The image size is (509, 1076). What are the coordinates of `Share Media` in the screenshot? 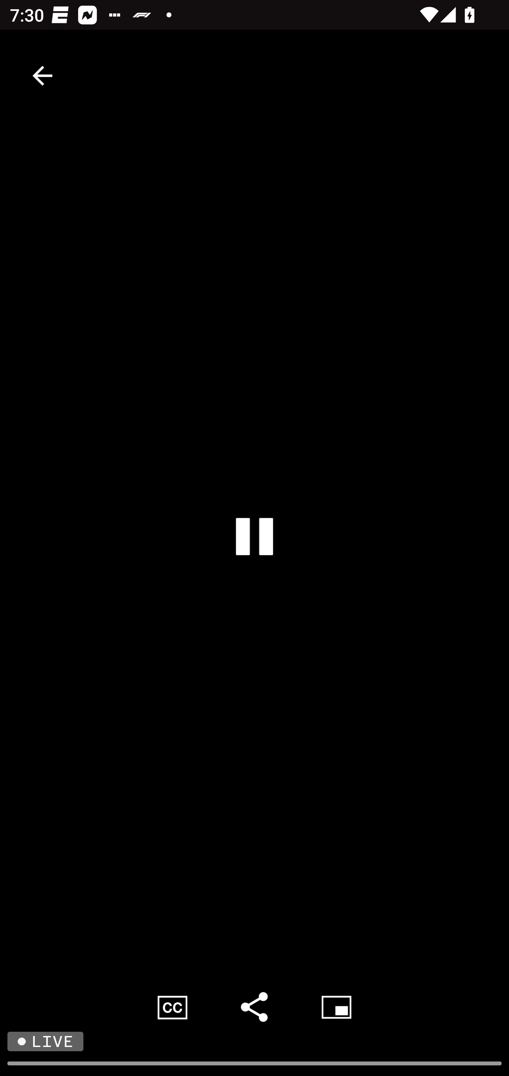 It's located at (255, 1007).